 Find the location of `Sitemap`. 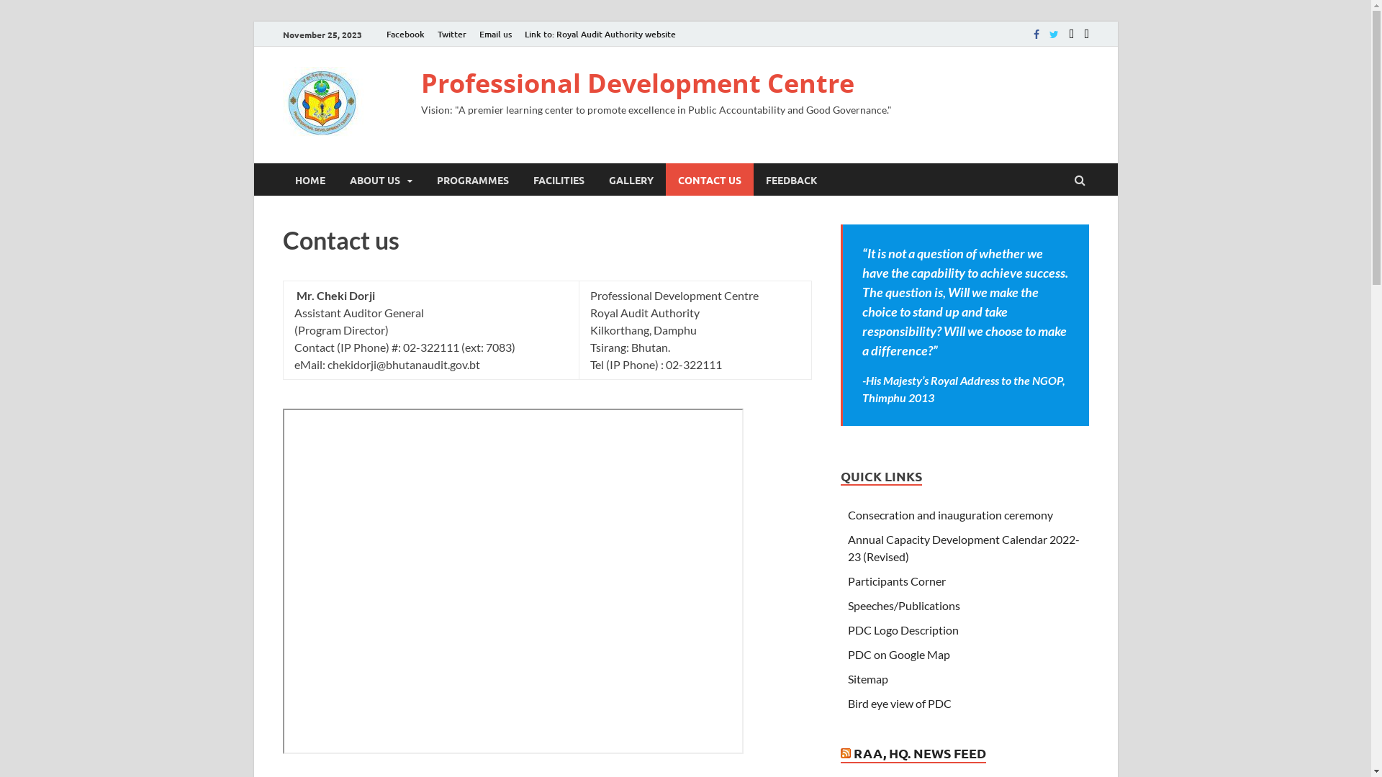

Sitemap is located at coordinates (868, 679).